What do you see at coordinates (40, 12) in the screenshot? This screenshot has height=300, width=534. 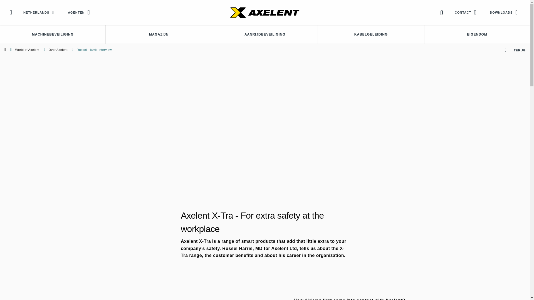 I see `NETHERLANDS` at bounding box center [40, 12].